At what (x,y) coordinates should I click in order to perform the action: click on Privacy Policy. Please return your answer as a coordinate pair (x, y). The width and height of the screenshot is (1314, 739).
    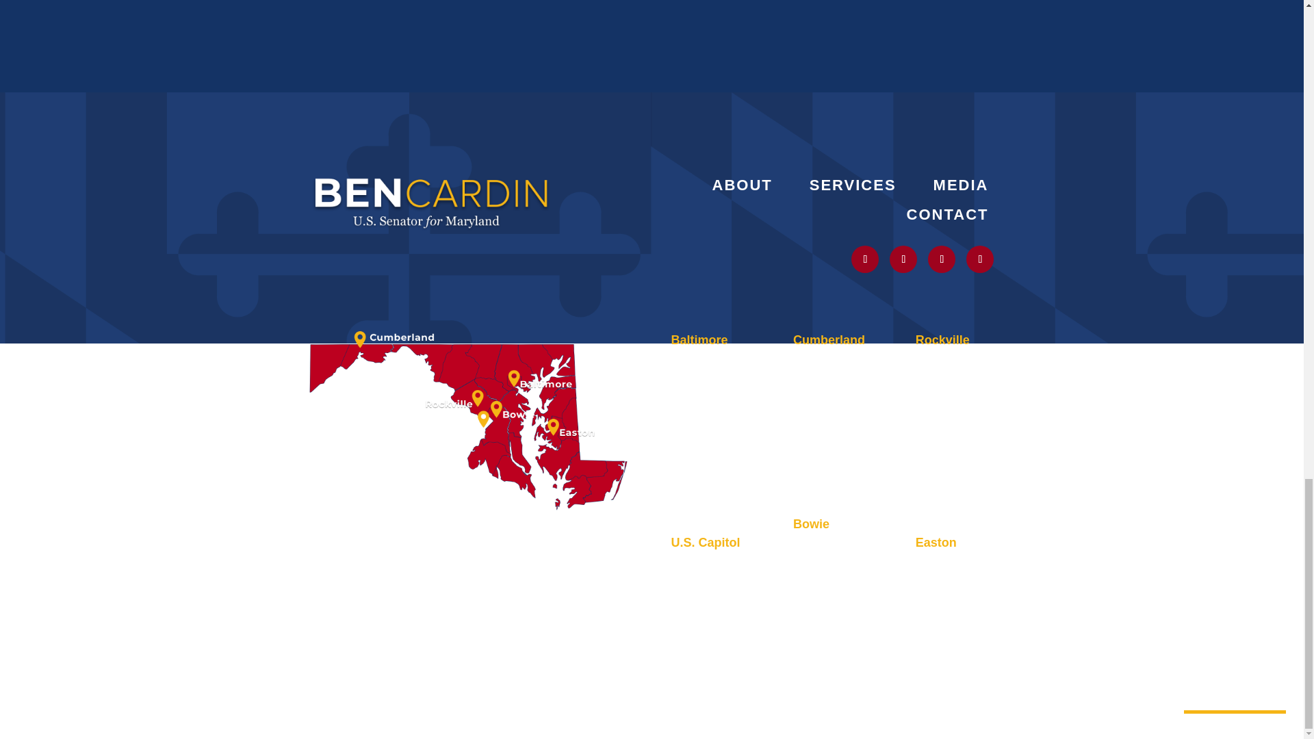
    Looking at the image, I should click on (346, 536).